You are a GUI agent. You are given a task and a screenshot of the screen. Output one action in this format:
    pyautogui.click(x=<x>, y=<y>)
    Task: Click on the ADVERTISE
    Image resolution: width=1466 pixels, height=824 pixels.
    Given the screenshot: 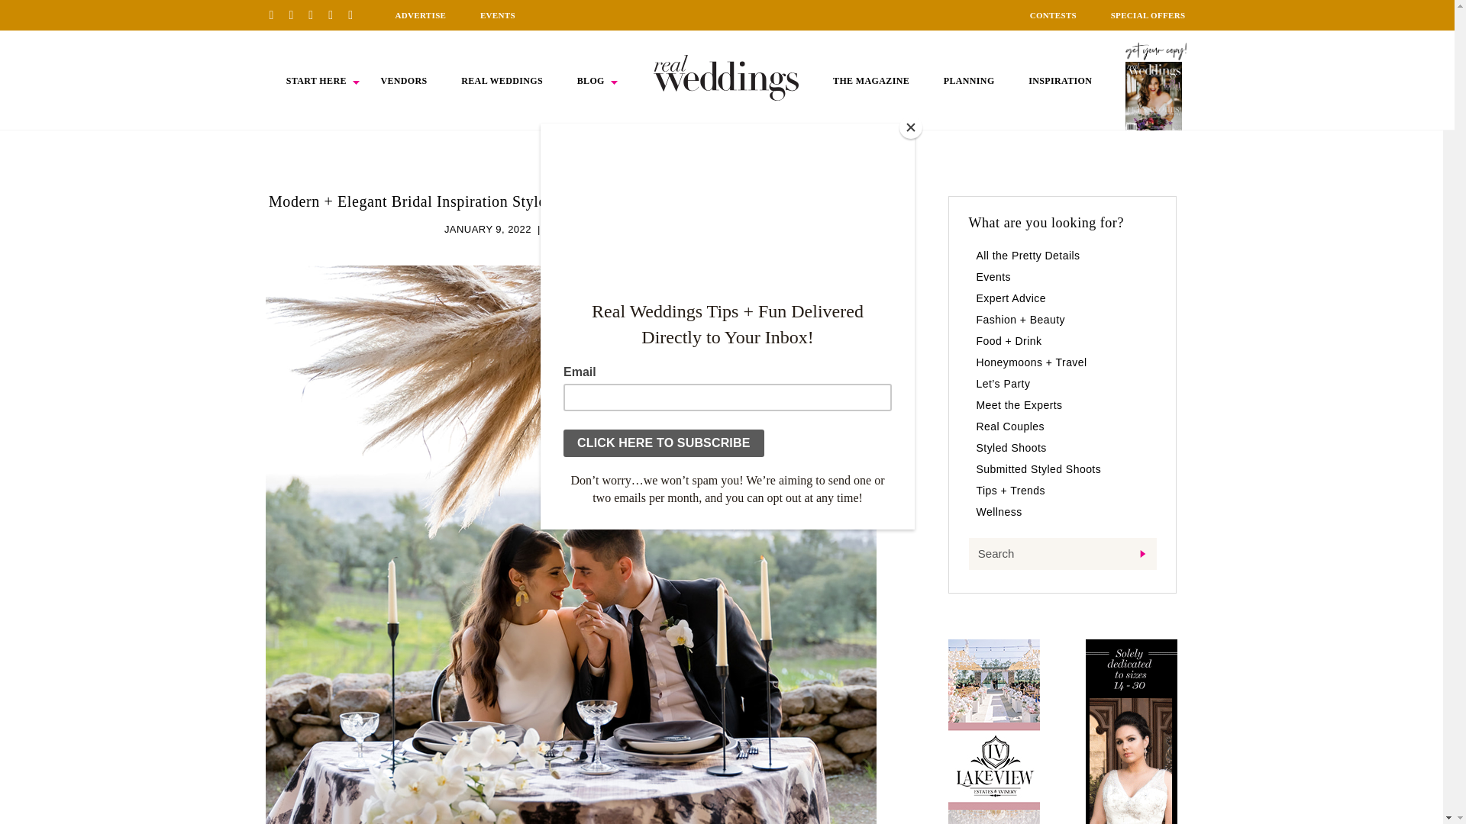 What is the action you would take?
    pyautogui.click(x=420, y=15)
    